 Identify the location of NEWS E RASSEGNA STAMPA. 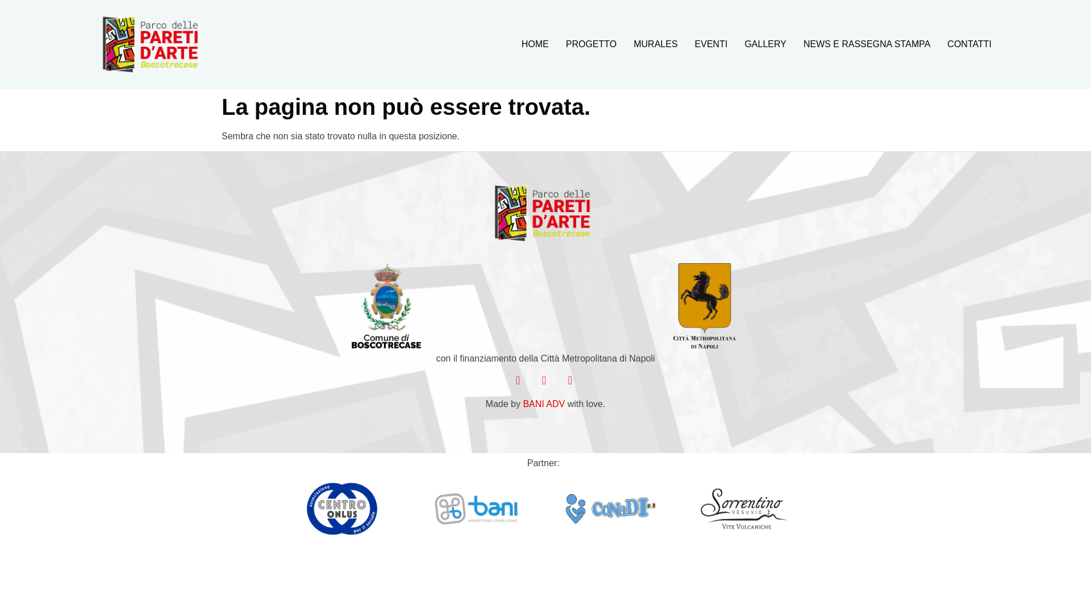
(867, 44).